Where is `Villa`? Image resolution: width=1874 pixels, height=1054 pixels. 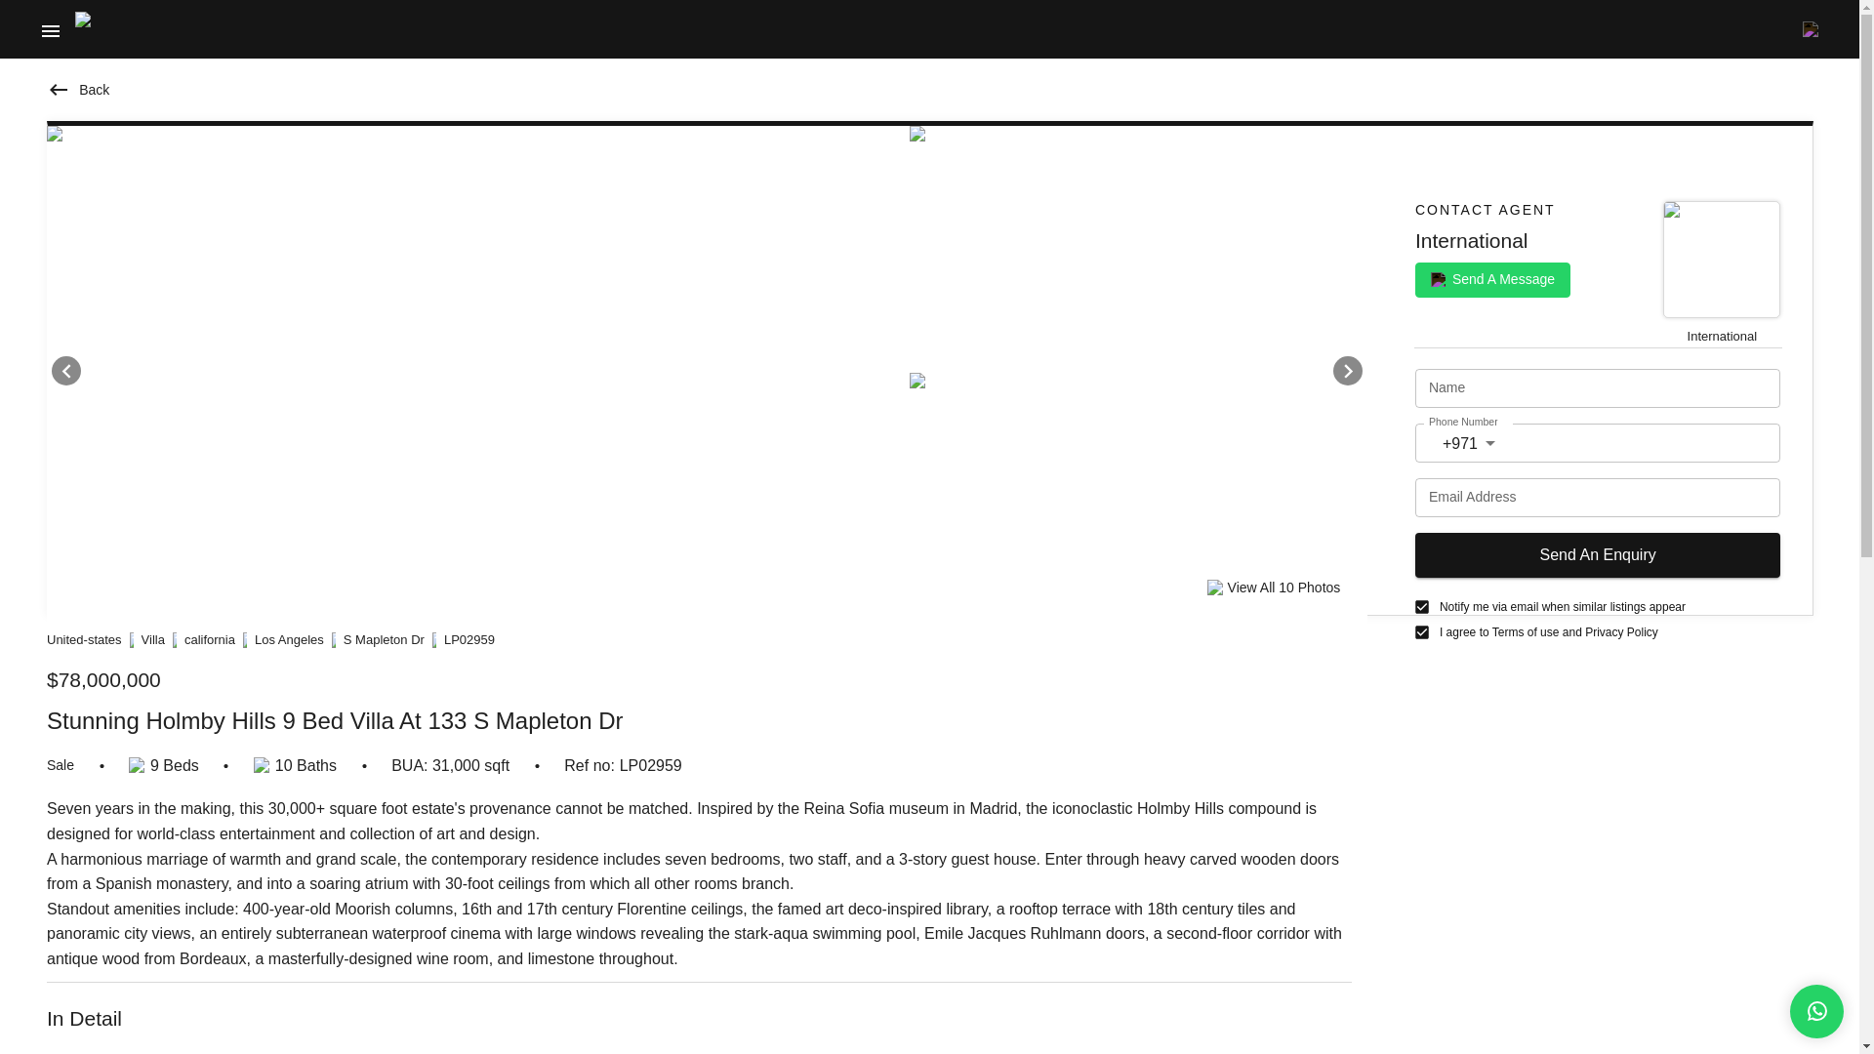 Villa is located at coordinates (152, 640).